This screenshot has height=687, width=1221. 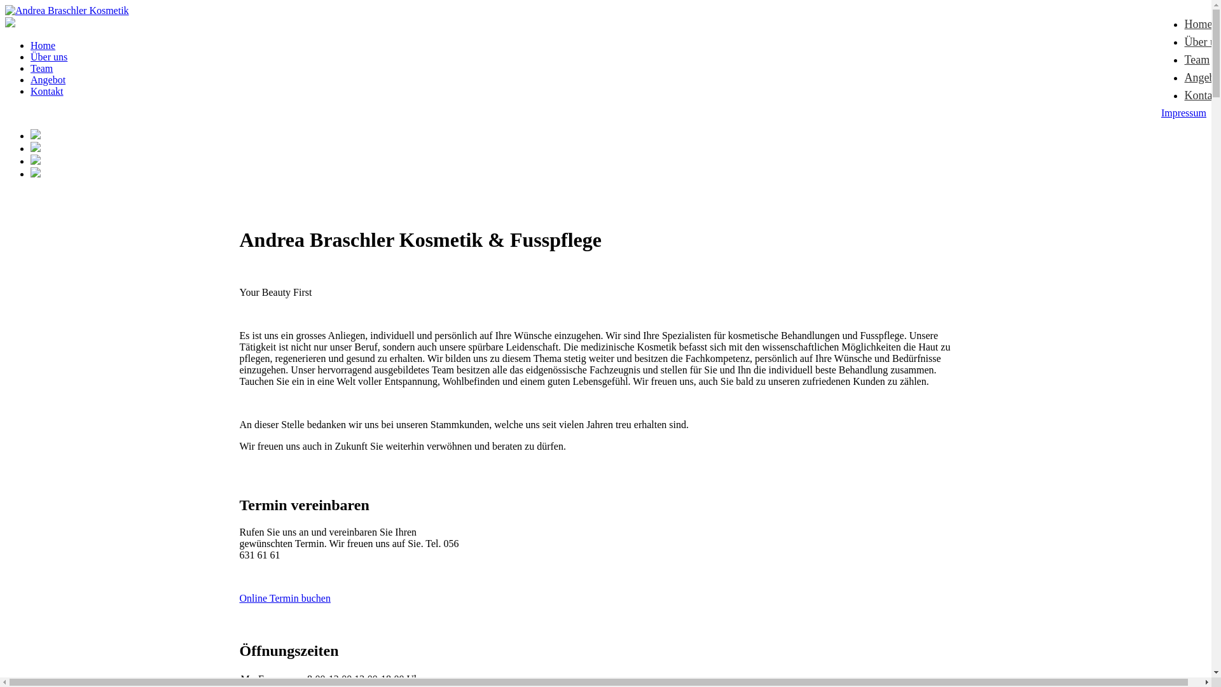 I want to click on Team, so click(x=42, y=69).